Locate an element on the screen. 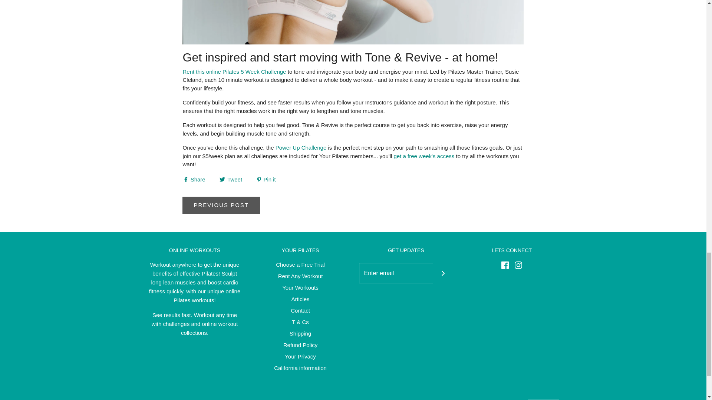 The height and width of the screenshot is (400, 712). Share is located at coordinates (194, 179).